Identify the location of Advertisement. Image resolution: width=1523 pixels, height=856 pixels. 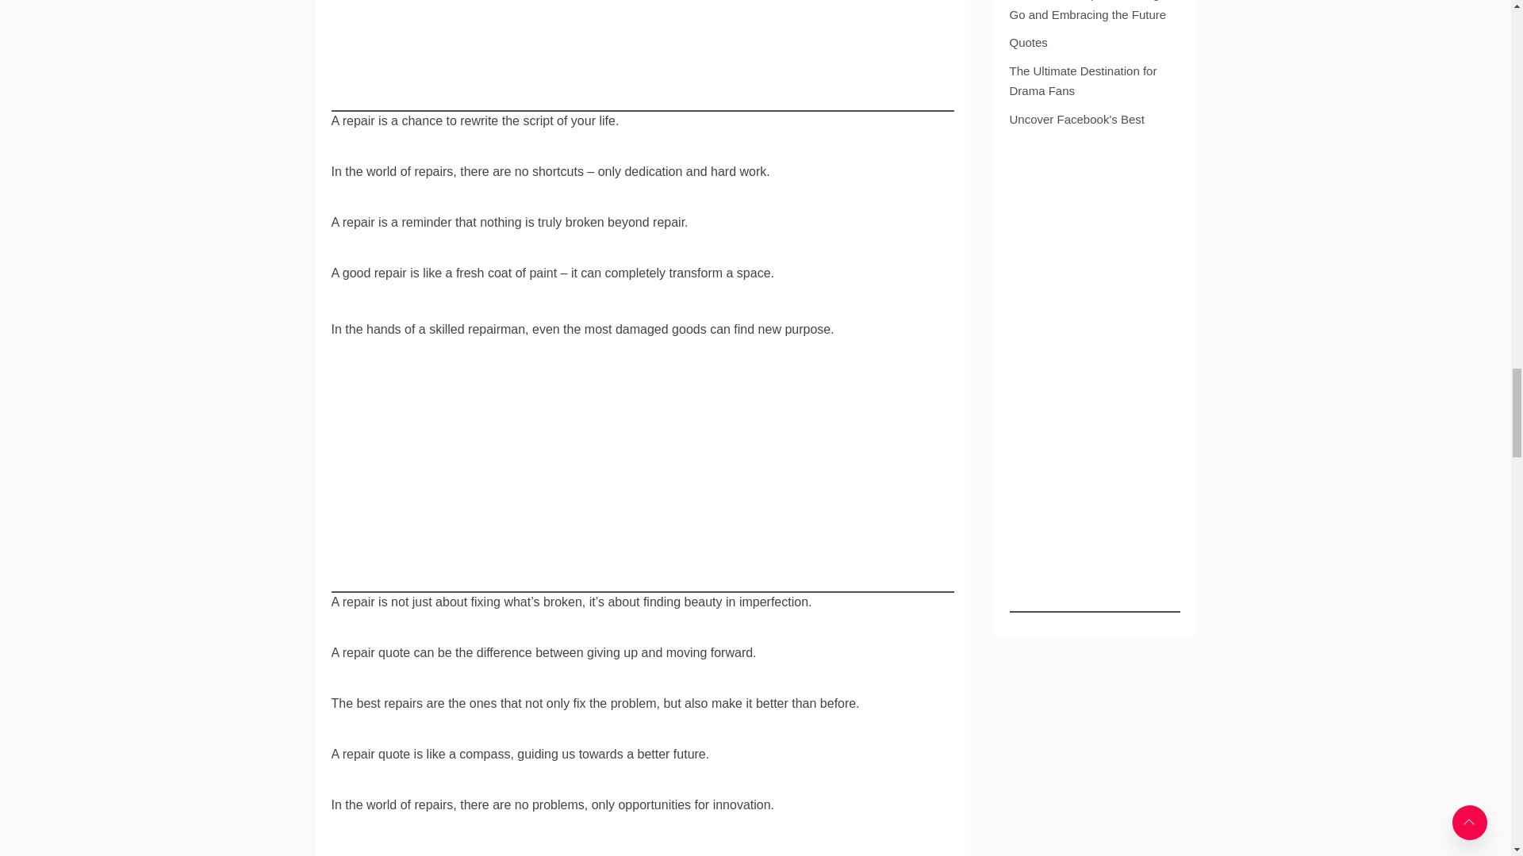
(643, 55).